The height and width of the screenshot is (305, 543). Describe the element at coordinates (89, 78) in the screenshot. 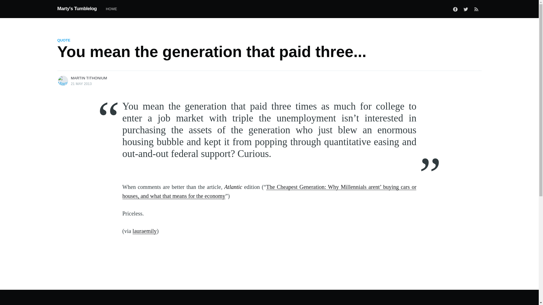

I see `MARTIN TITHONIUM` at that location.